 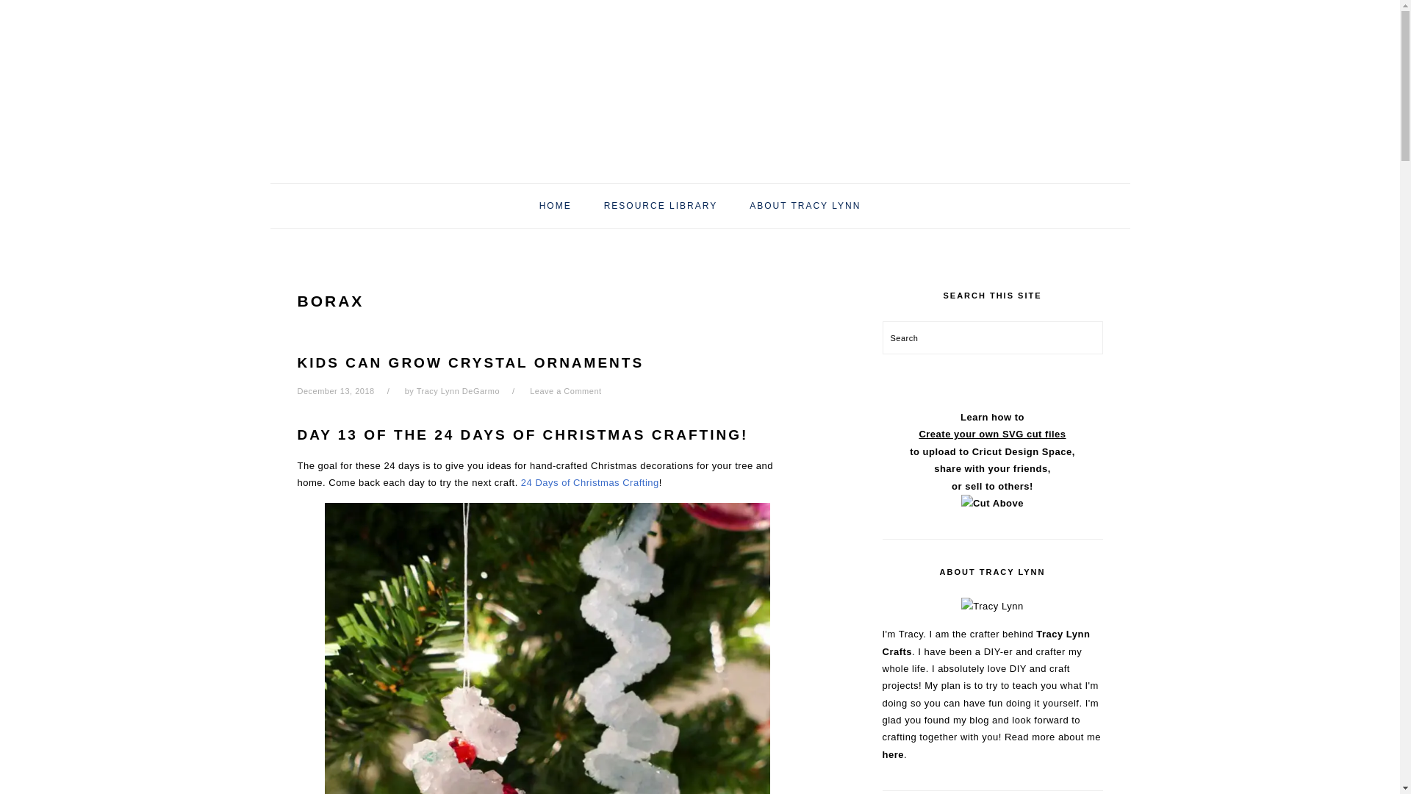 What do you see at coordinates (660, 206) in the screenshot?
I see `RESOURCE LIBRARY` at bounding box center [660, 206].